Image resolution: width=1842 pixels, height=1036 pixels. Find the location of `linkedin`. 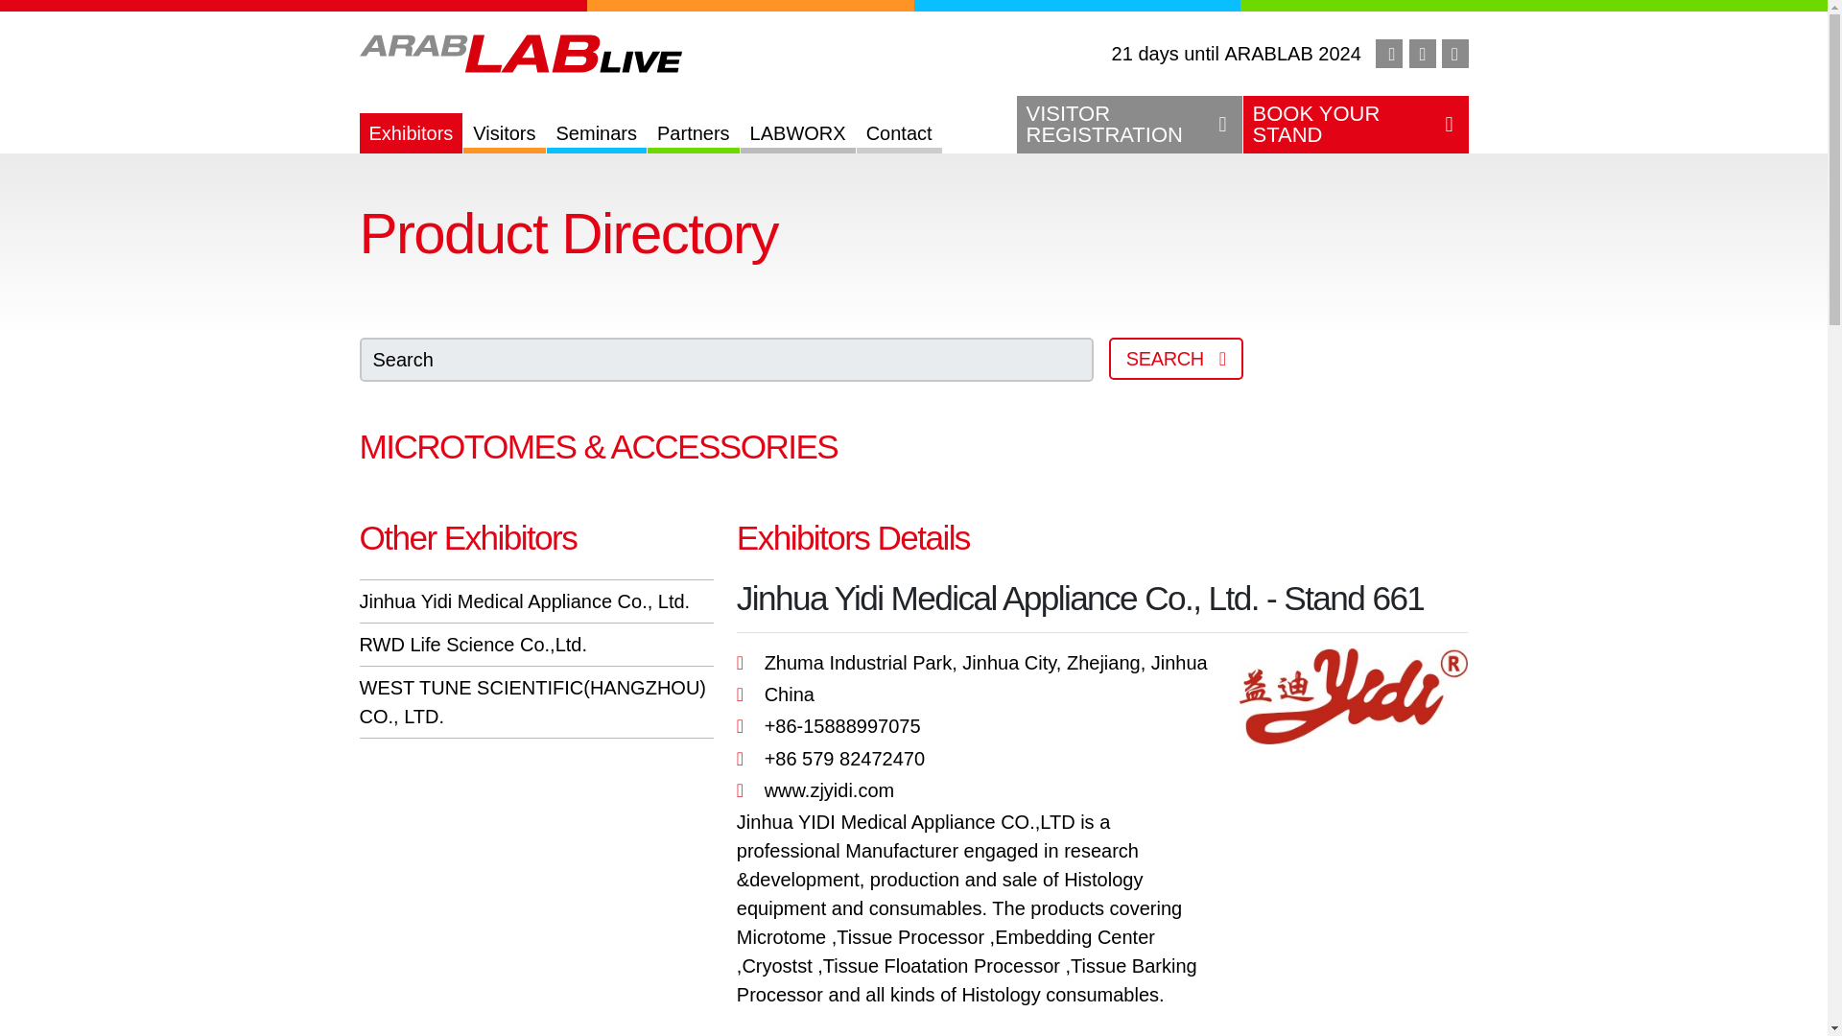

linkedin is located at coordinates (1422, 54).